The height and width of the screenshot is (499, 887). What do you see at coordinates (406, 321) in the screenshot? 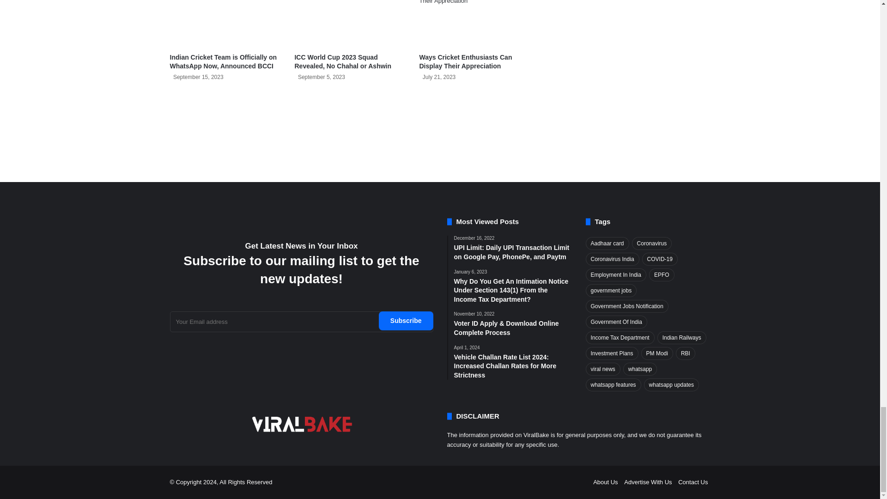
I see `Subscribe` at bounding box center [406, 321].